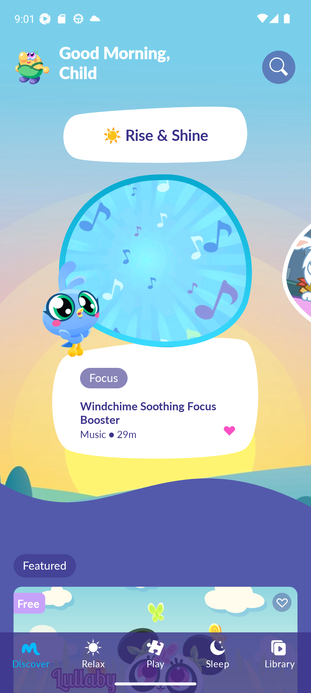 The image size is (311, 693). Describe the element at coordinates (93, 653) in the screenshot. I see `Relax` at that location.